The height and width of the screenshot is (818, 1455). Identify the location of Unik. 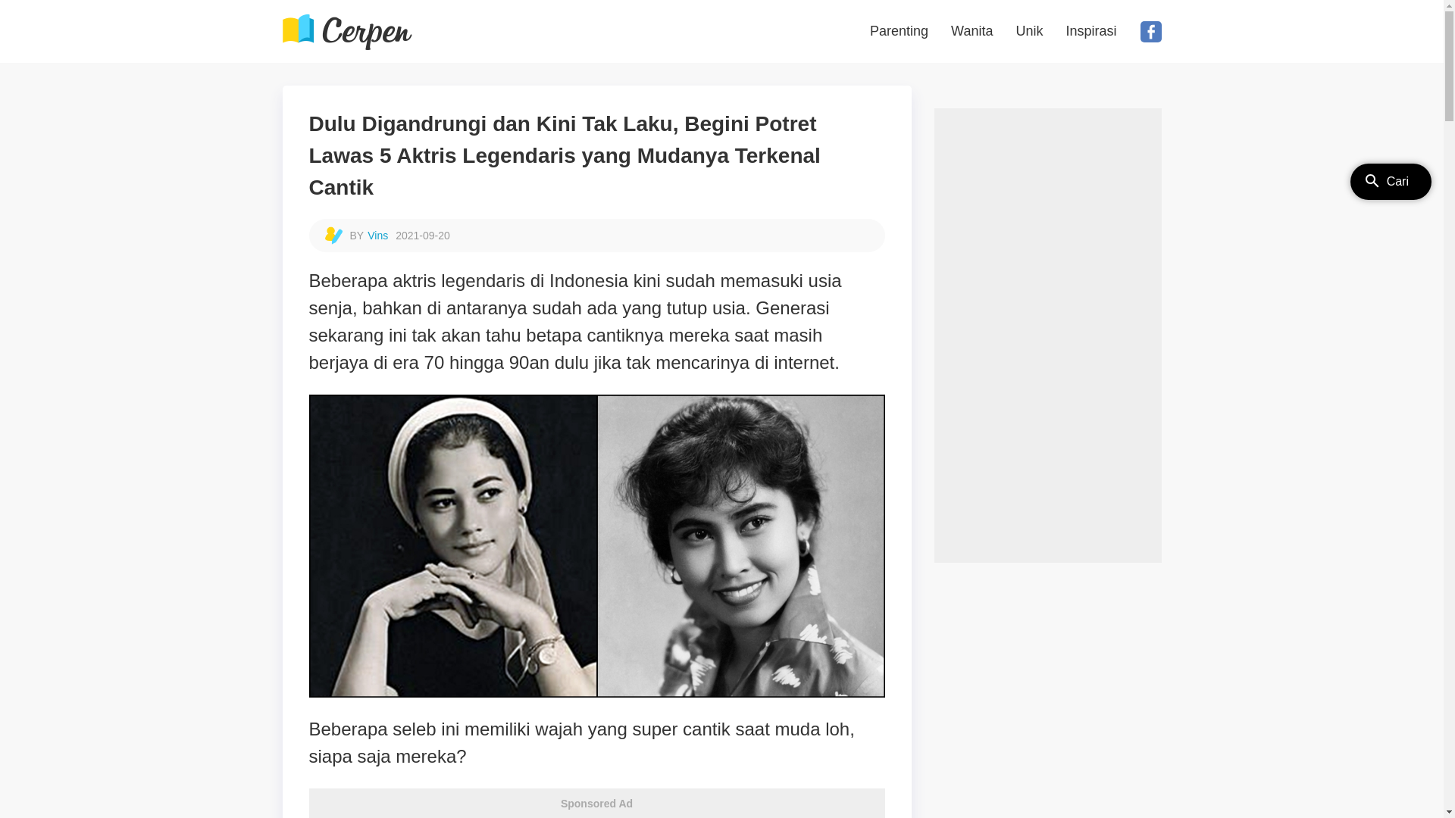
(1029, 32).